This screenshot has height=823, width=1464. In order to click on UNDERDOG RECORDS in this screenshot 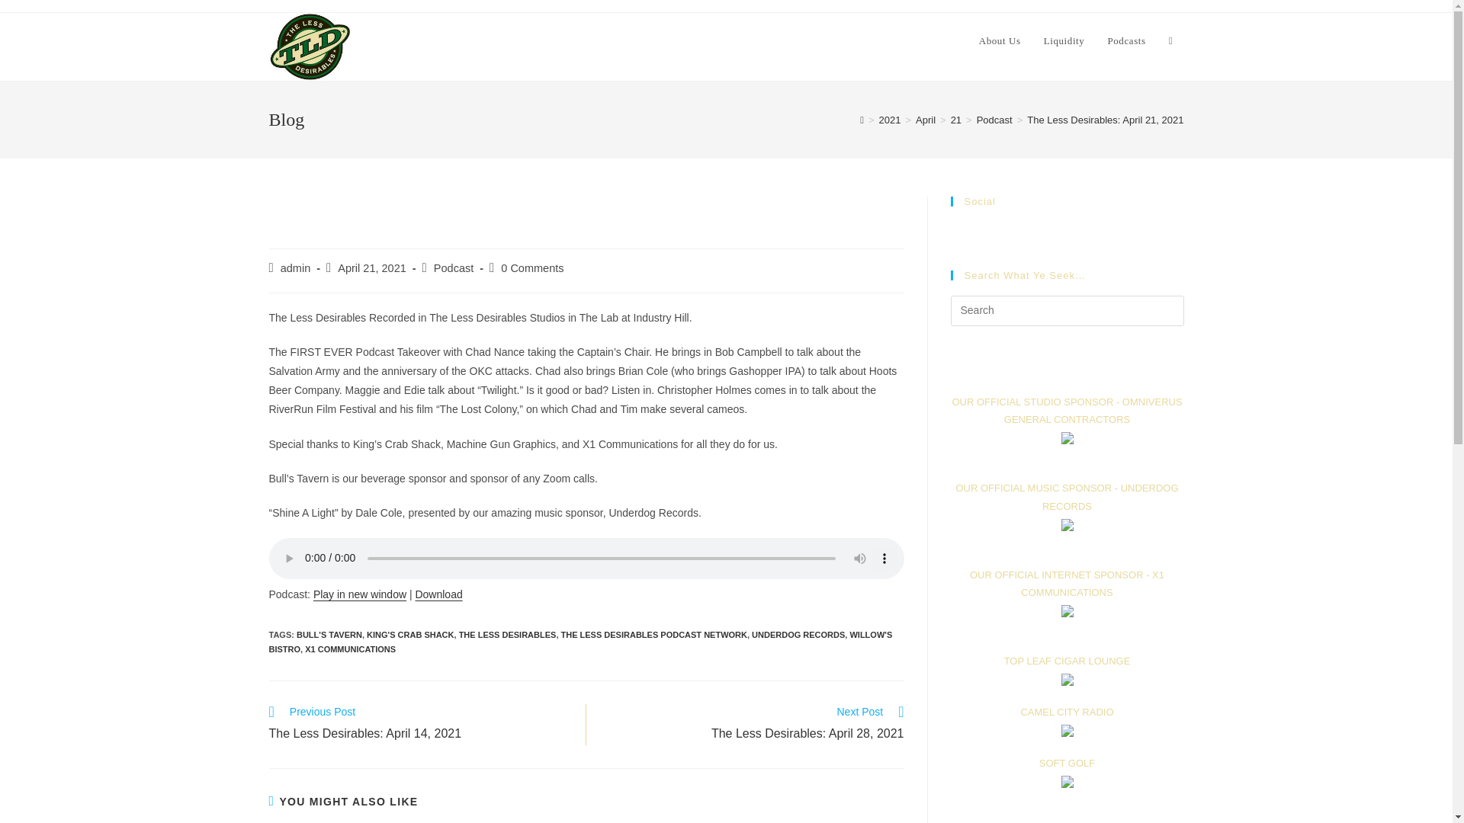, I will do `click(508, 635)`.